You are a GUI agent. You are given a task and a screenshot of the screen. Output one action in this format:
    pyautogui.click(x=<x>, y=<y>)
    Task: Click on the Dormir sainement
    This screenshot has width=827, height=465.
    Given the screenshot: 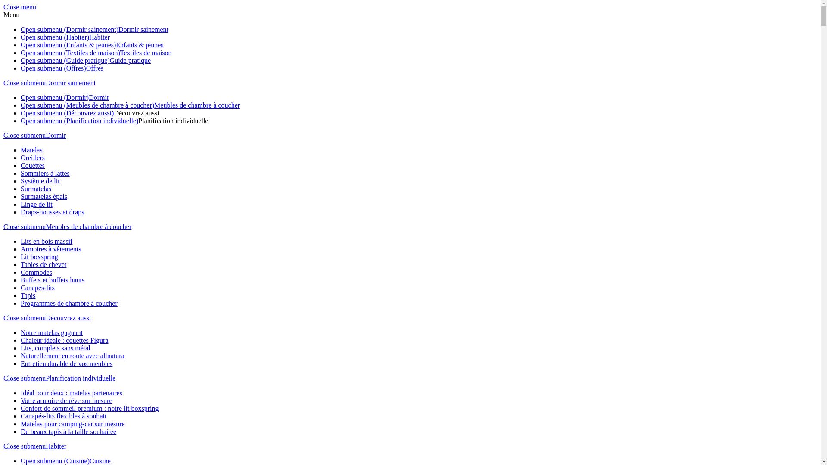 What is the action you would take?
    pyautogui.click(x=71, y=83)
    